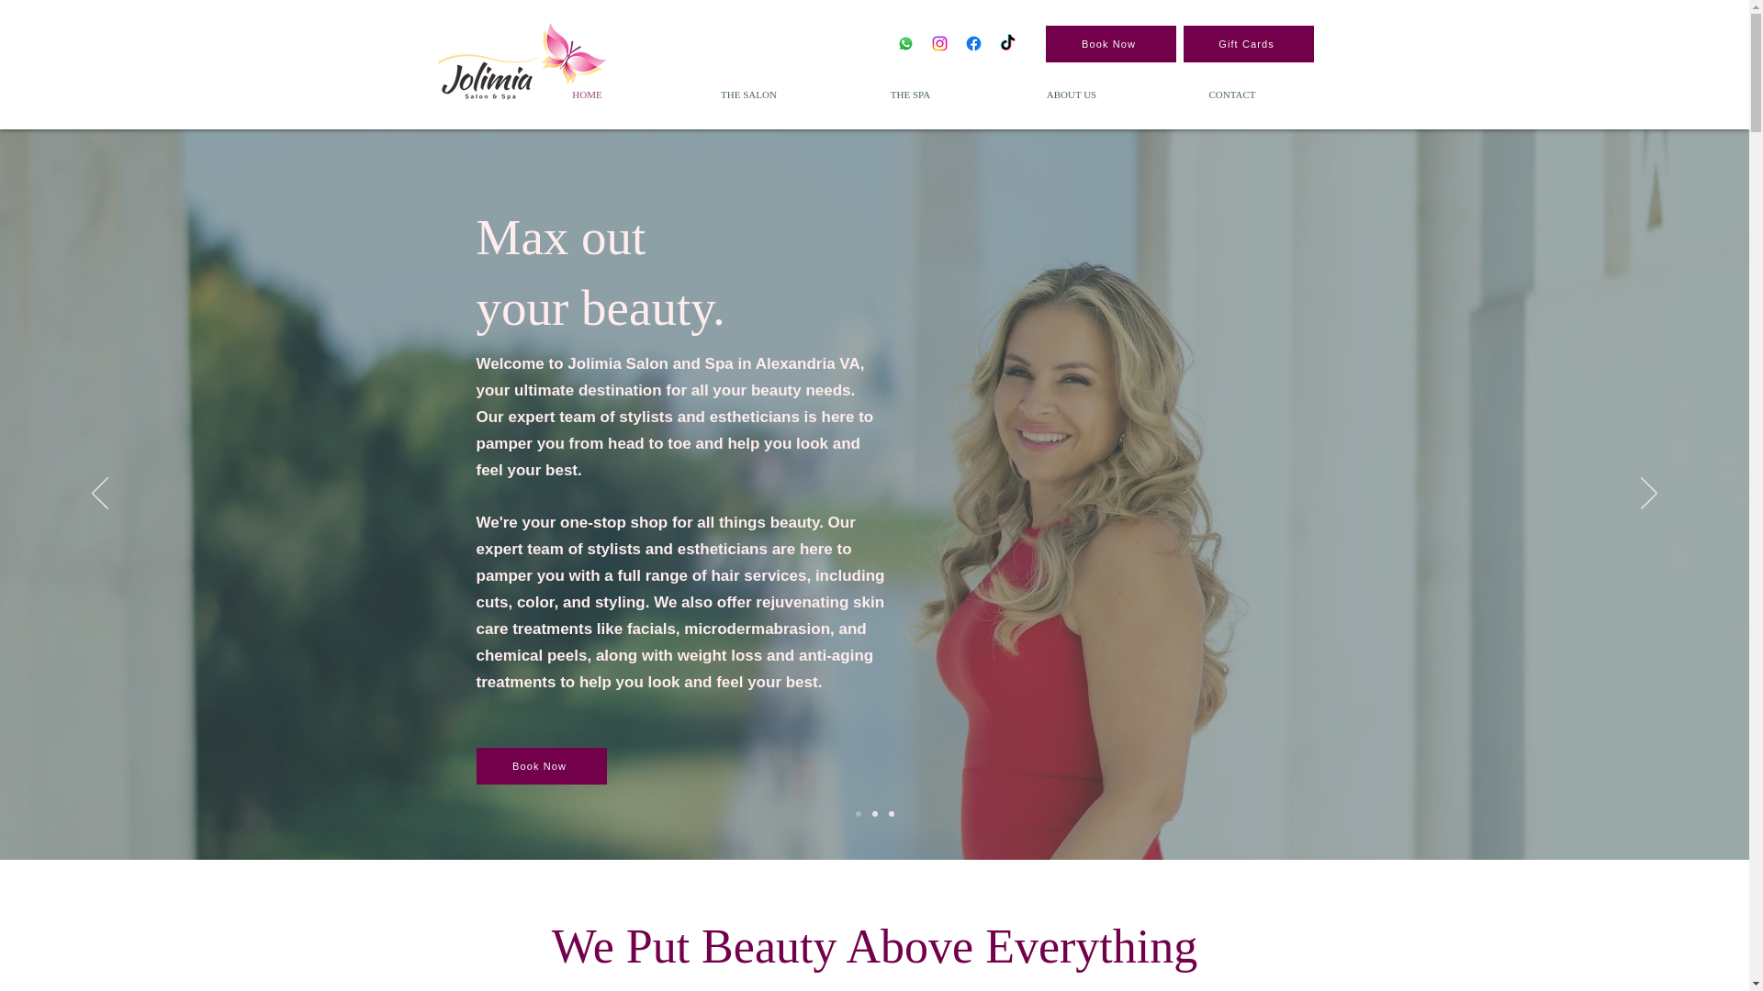 The image size is (1763, 991). What do you see at coordinates (588, 94) in the screenshot?
I see `HOME` at bounding box center [588, 94].